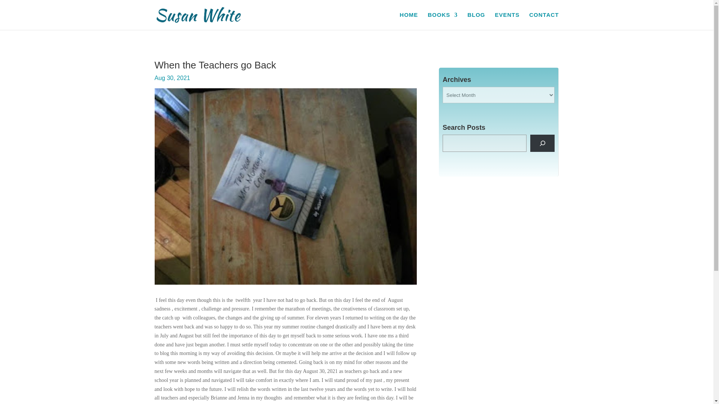 Image resolution: width=719 pixels, height=404 pixels. I want to click on CONTACT, so click(544, 21).